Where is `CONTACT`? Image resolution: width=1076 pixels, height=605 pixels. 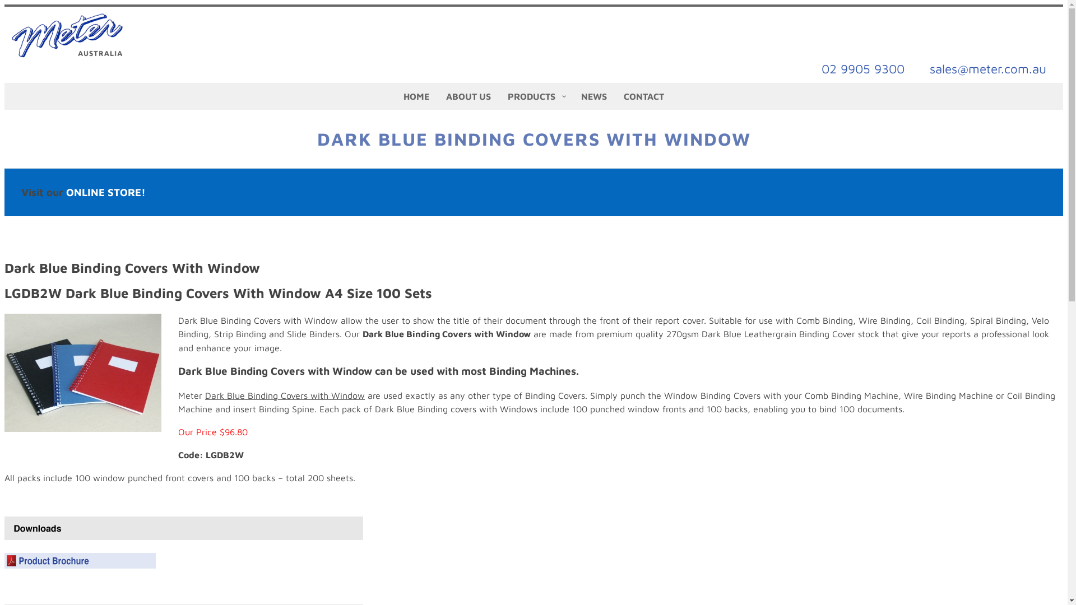
CONTACT is located at coordinates (644, 96).